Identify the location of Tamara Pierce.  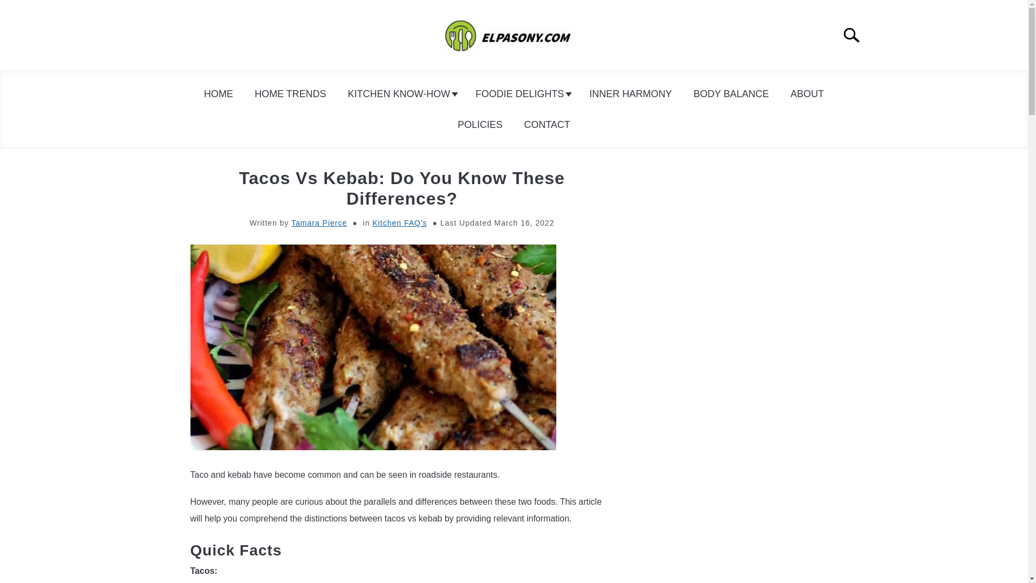
(319, 223).